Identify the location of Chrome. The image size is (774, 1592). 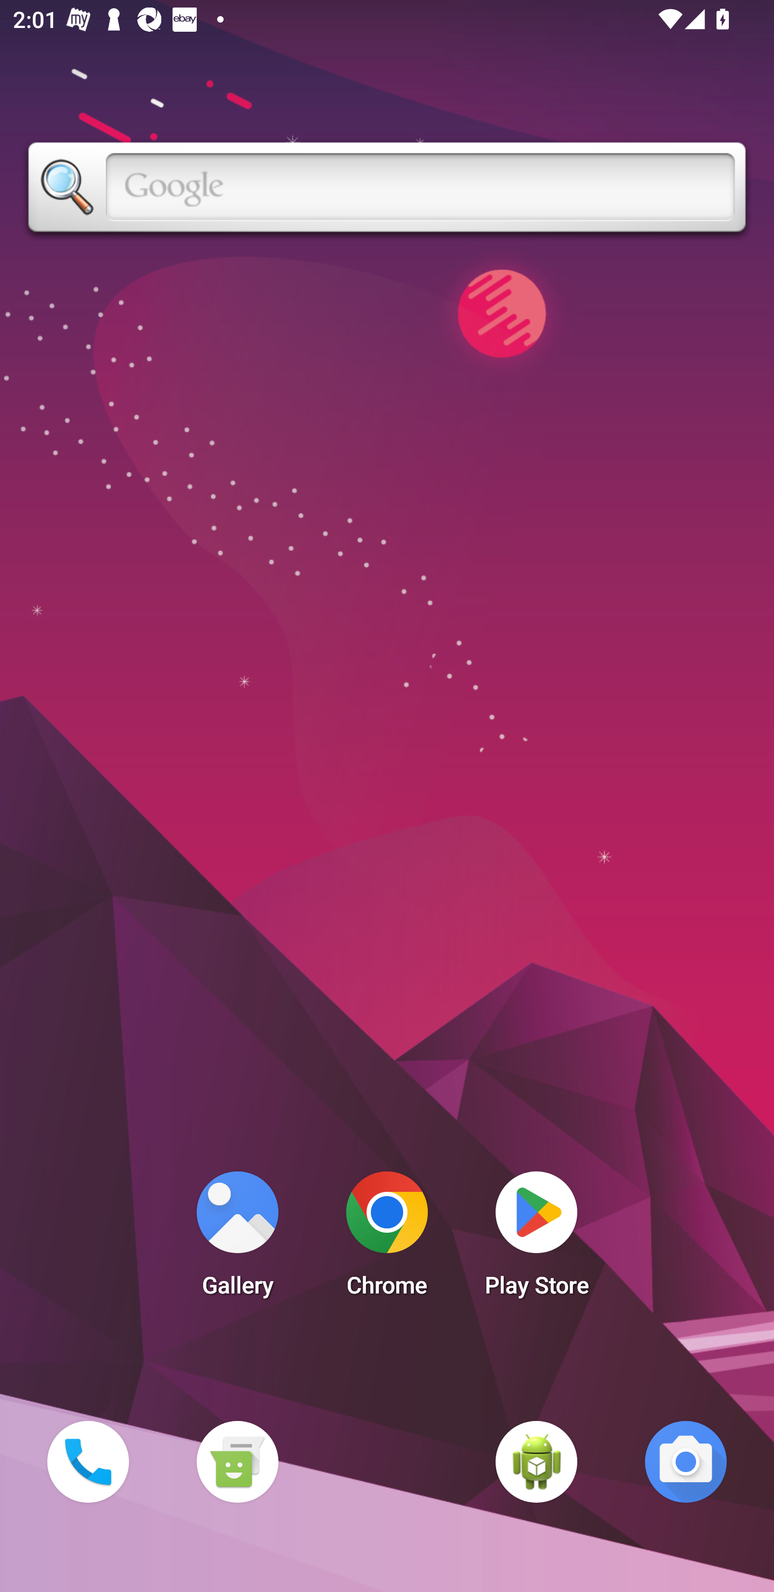
(387, 1239).